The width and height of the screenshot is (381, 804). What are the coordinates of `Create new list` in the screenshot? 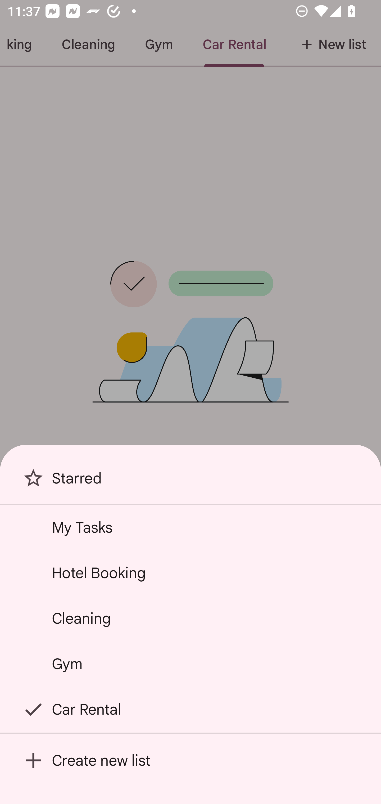 It's located at (190, 760).